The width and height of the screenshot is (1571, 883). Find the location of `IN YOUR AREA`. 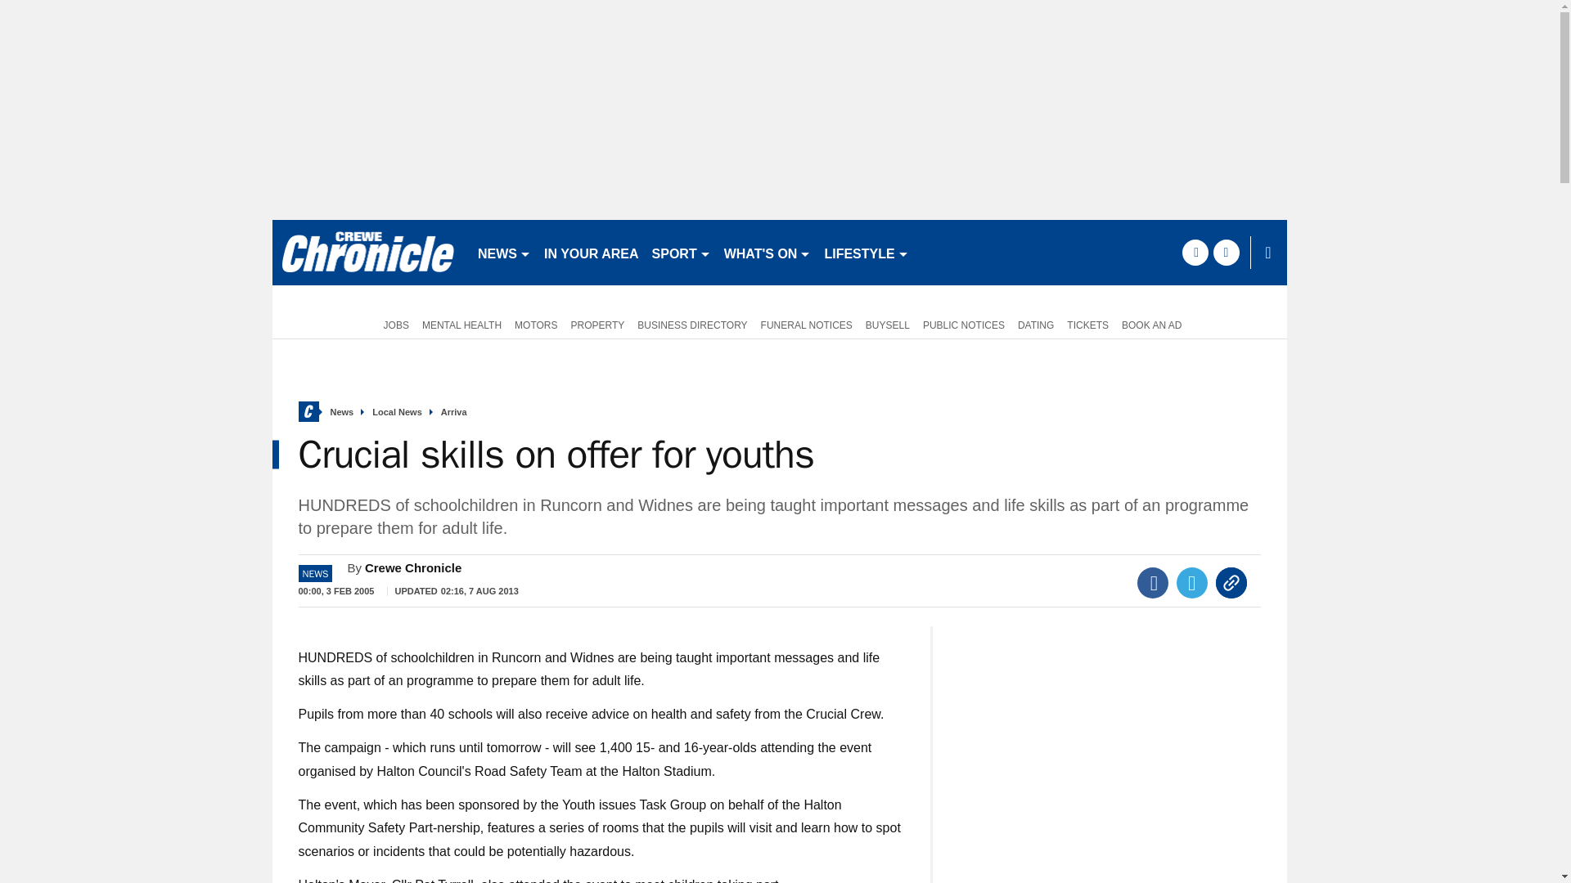

IN YOUR AREA is located at coordinates (591, 252).